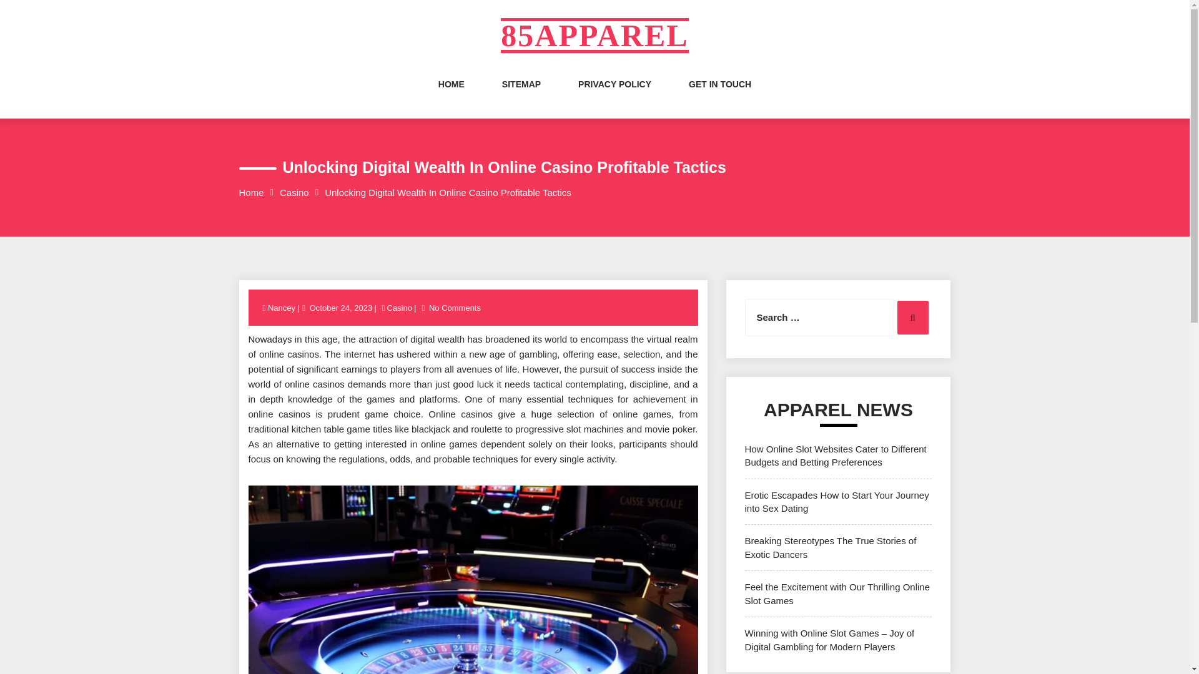  What do you see at coordinates (341, 308) in the screenshot?
I see `October 24, 2023` at bounding box center [341, 308].